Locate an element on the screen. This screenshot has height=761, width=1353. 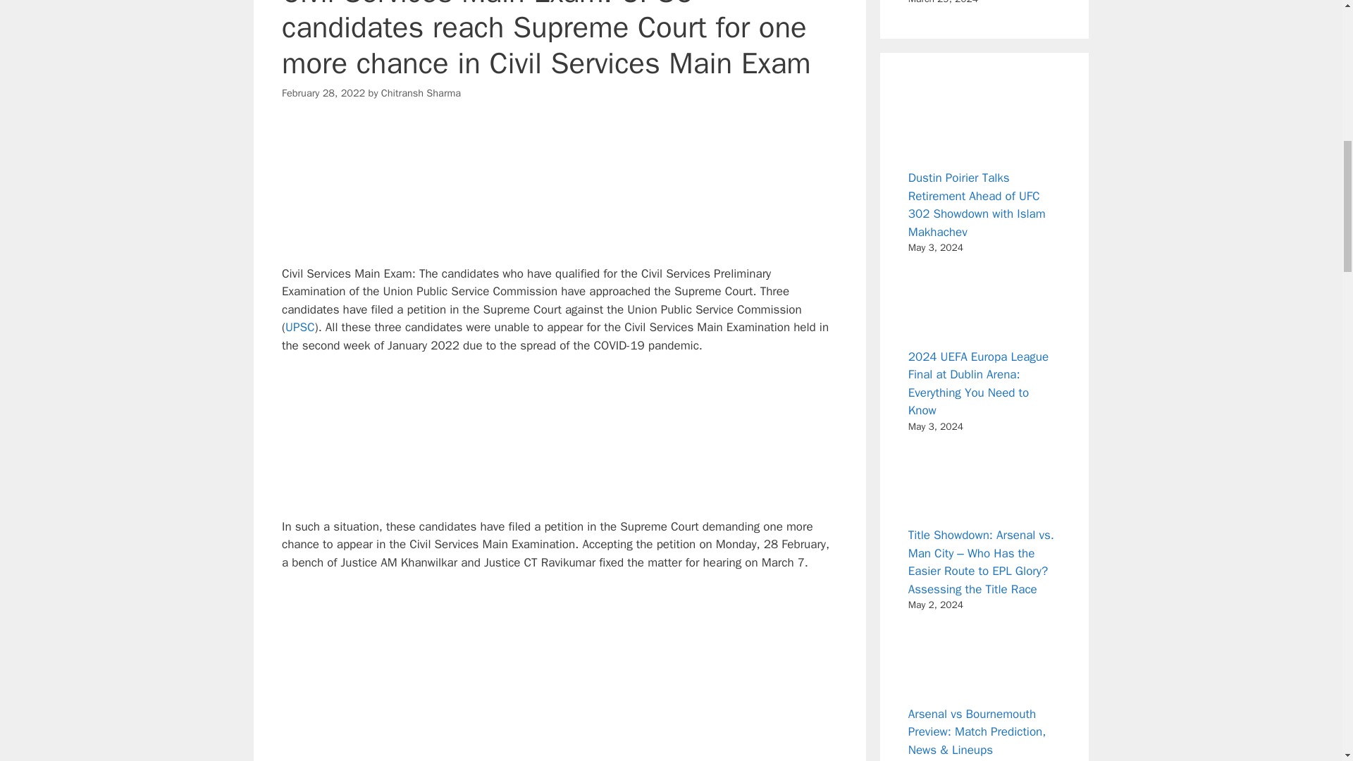
UPSC is located at coordinates (299, 327).